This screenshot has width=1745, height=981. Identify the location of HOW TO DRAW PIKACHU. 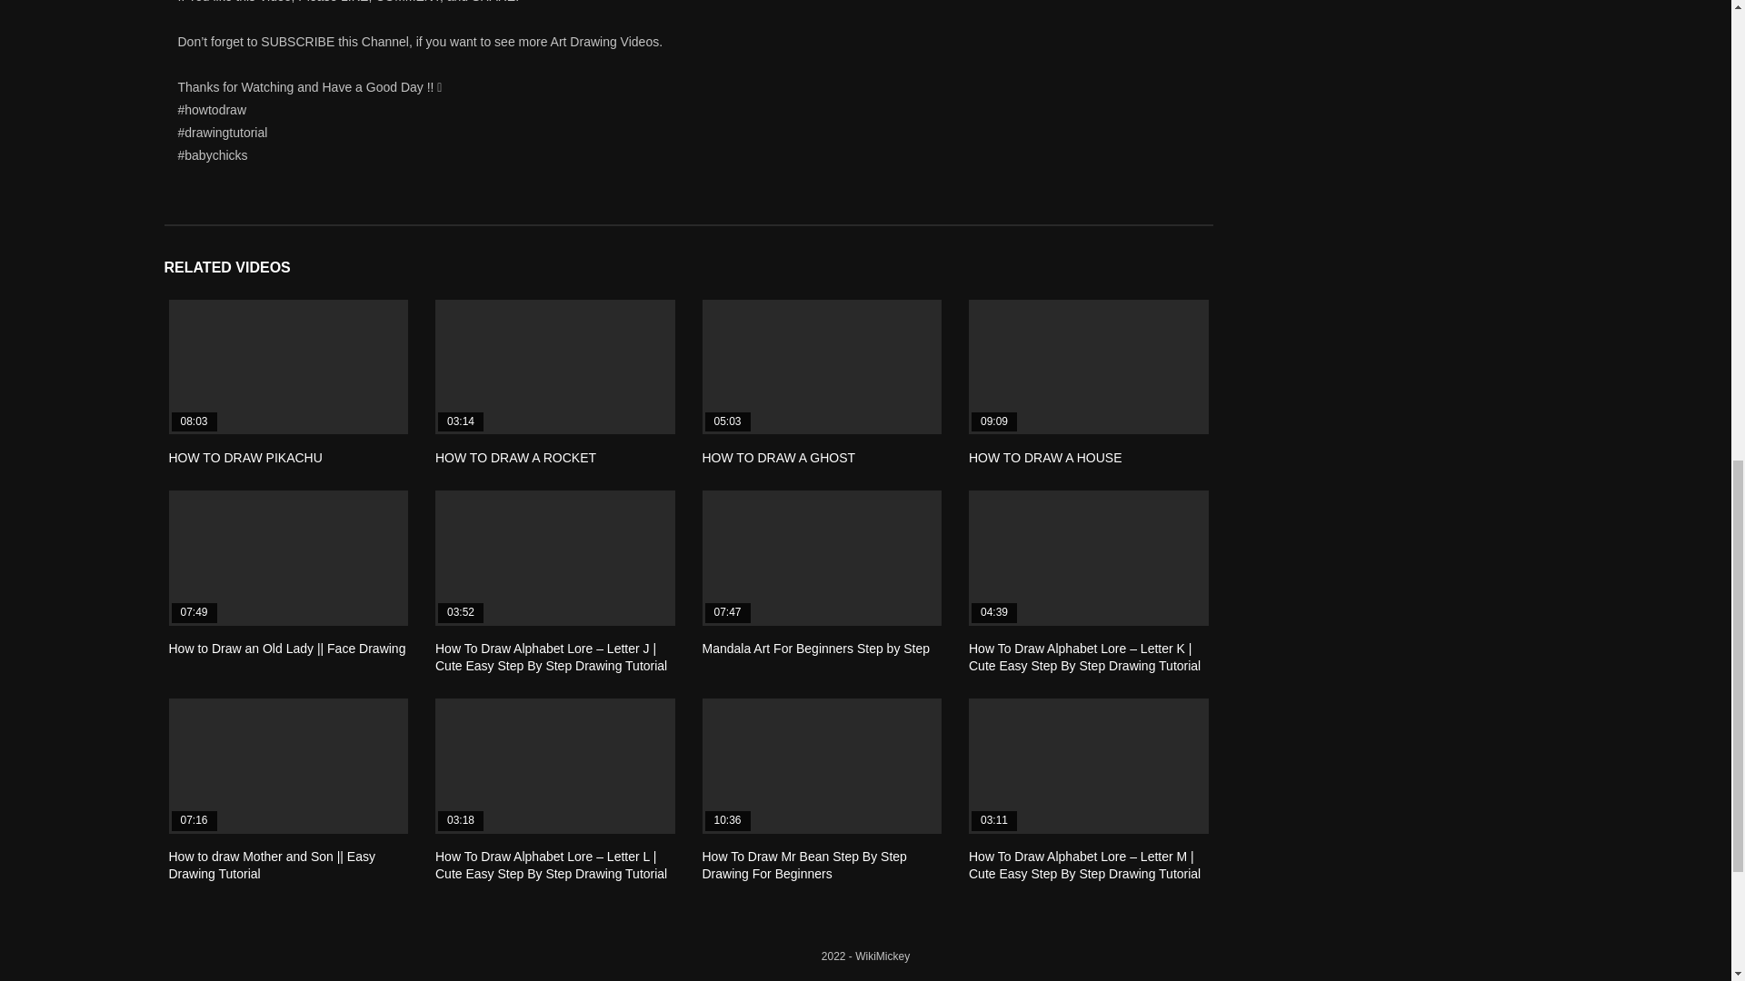
(289, 367).